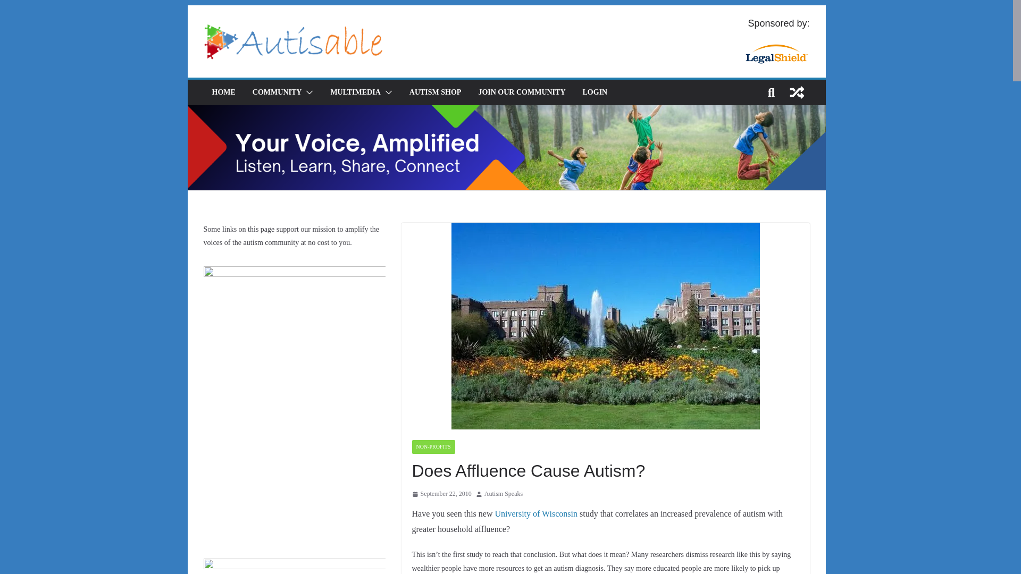 This screenshot has height=574, width=1021. Describe the element at coordinates (223, 92) in the screenshot. I see `HOME` at that location.